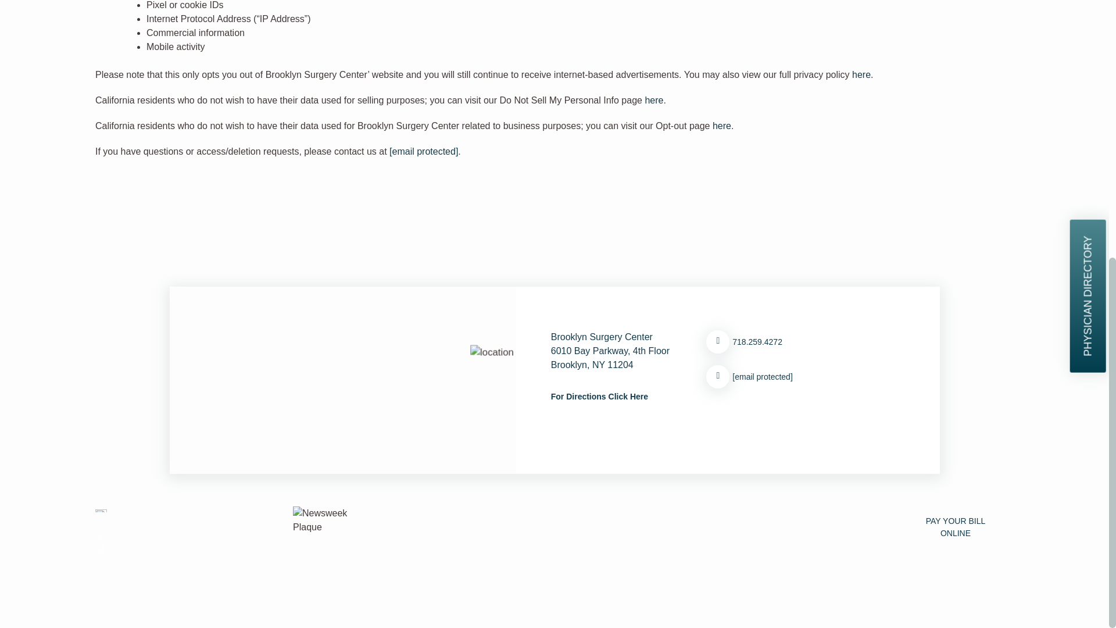 The image size is (1116, 628). Describe the element at coordinates (722, 126) in the screenshot. I see `here` at that location.